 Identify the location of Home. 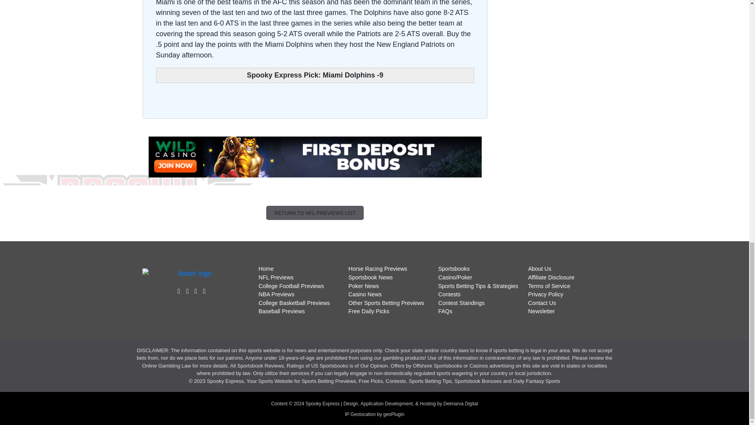
(266, 269).